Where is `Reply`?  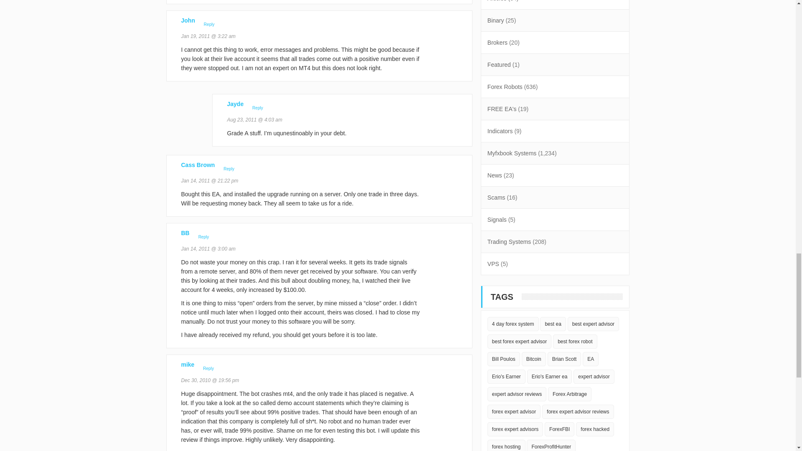
Reply is located at coordinates (257, 108).